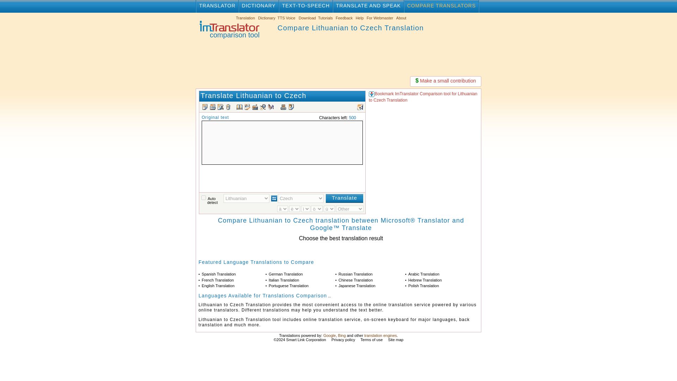  I want to click on Select Translation, so click(245, 18).